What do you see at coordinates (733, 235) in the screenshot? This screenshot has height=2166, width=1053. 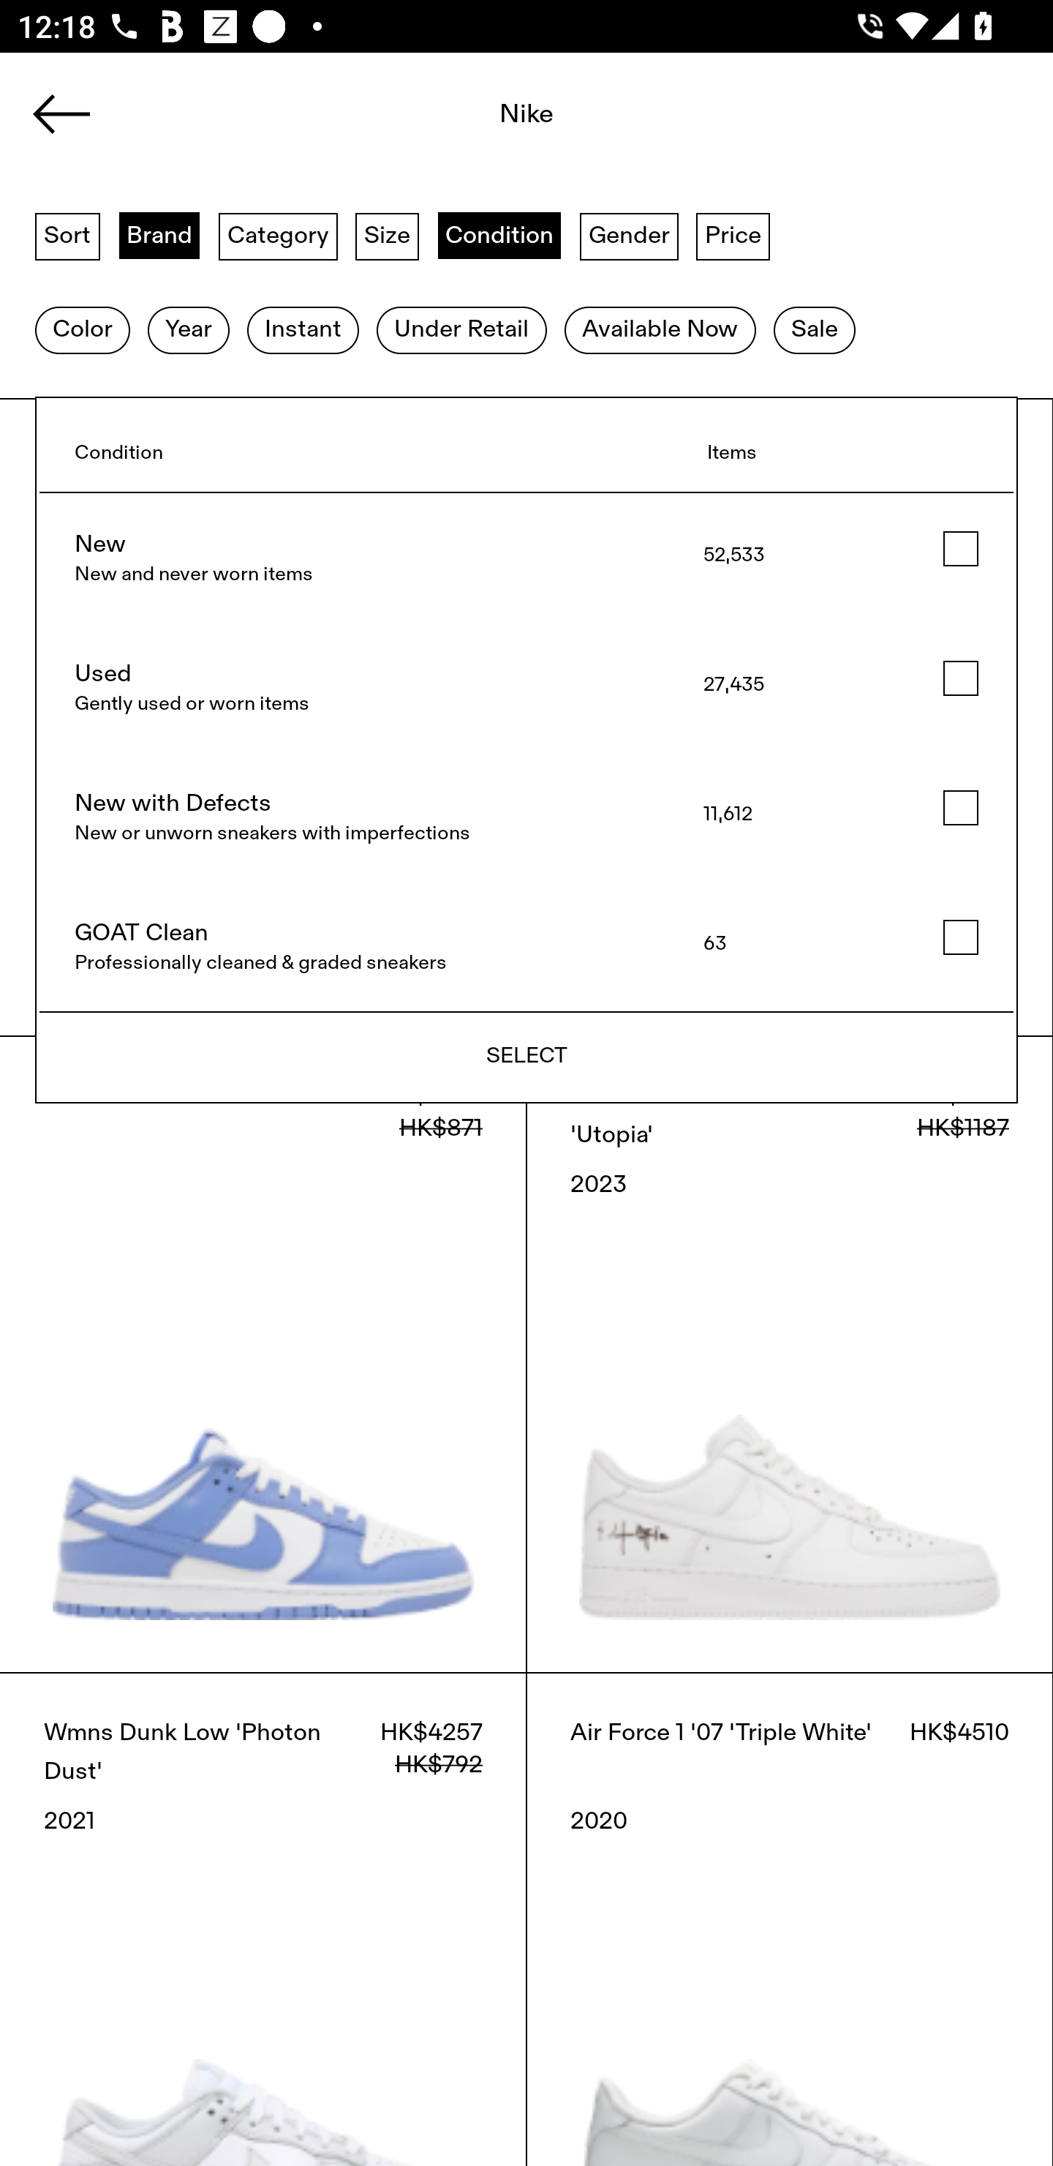 I see `Price` at bounding box center [733, 235].